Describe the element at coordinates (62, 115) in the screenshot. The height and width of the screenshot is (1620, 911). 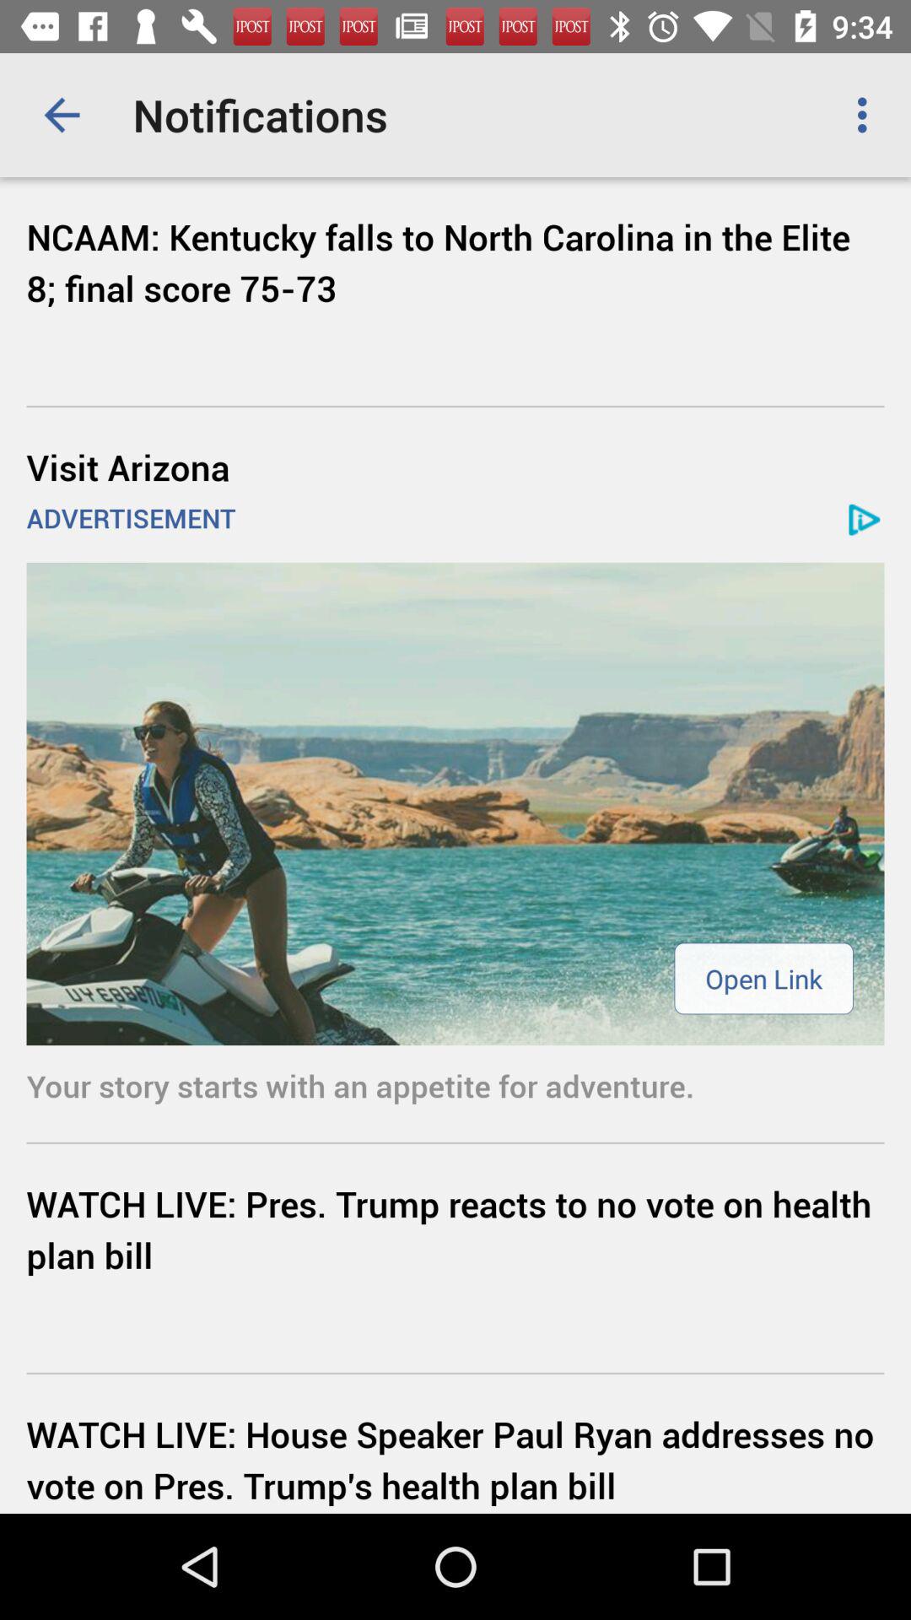
I see `select icon above ncaam kentucky falls` at that location.